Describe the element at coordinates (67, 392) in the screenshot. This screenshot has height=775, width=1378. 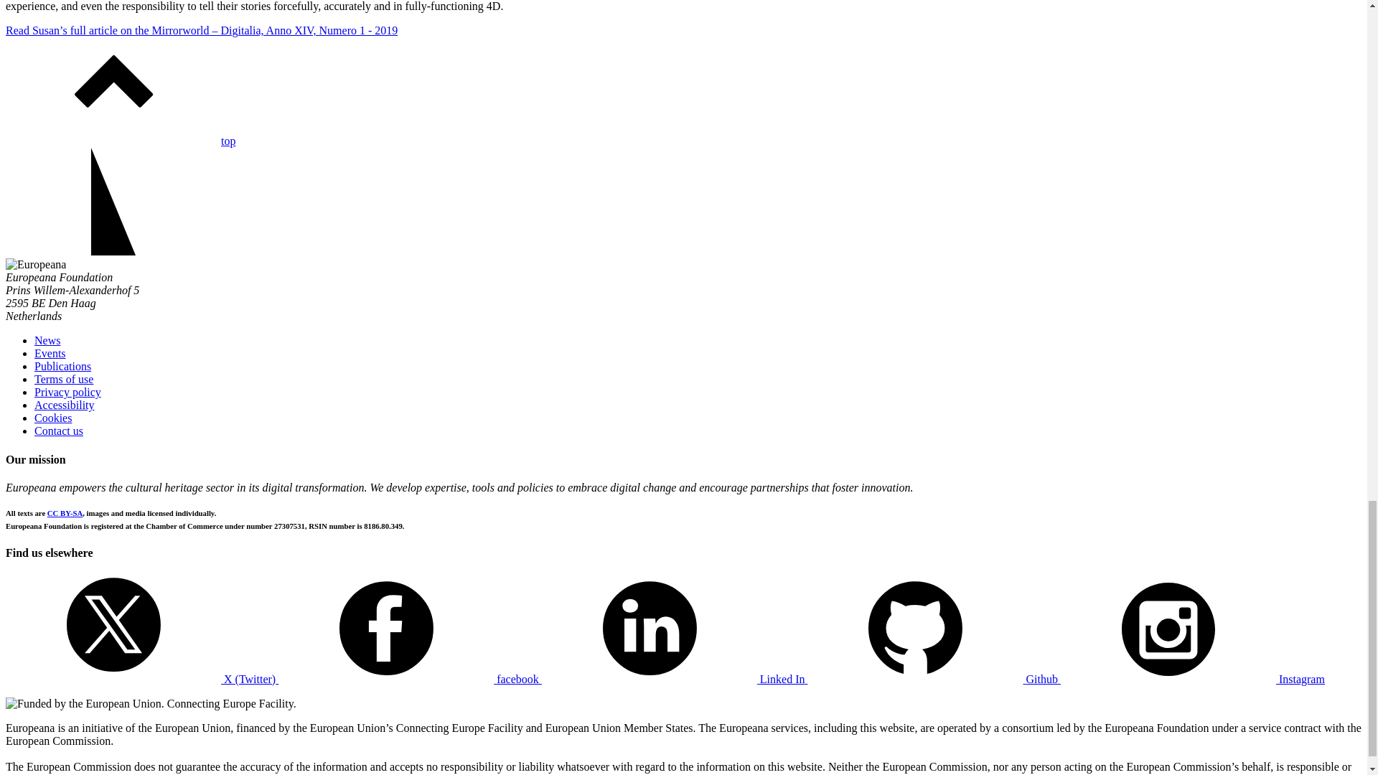
I see `Privacy policy` at that location.